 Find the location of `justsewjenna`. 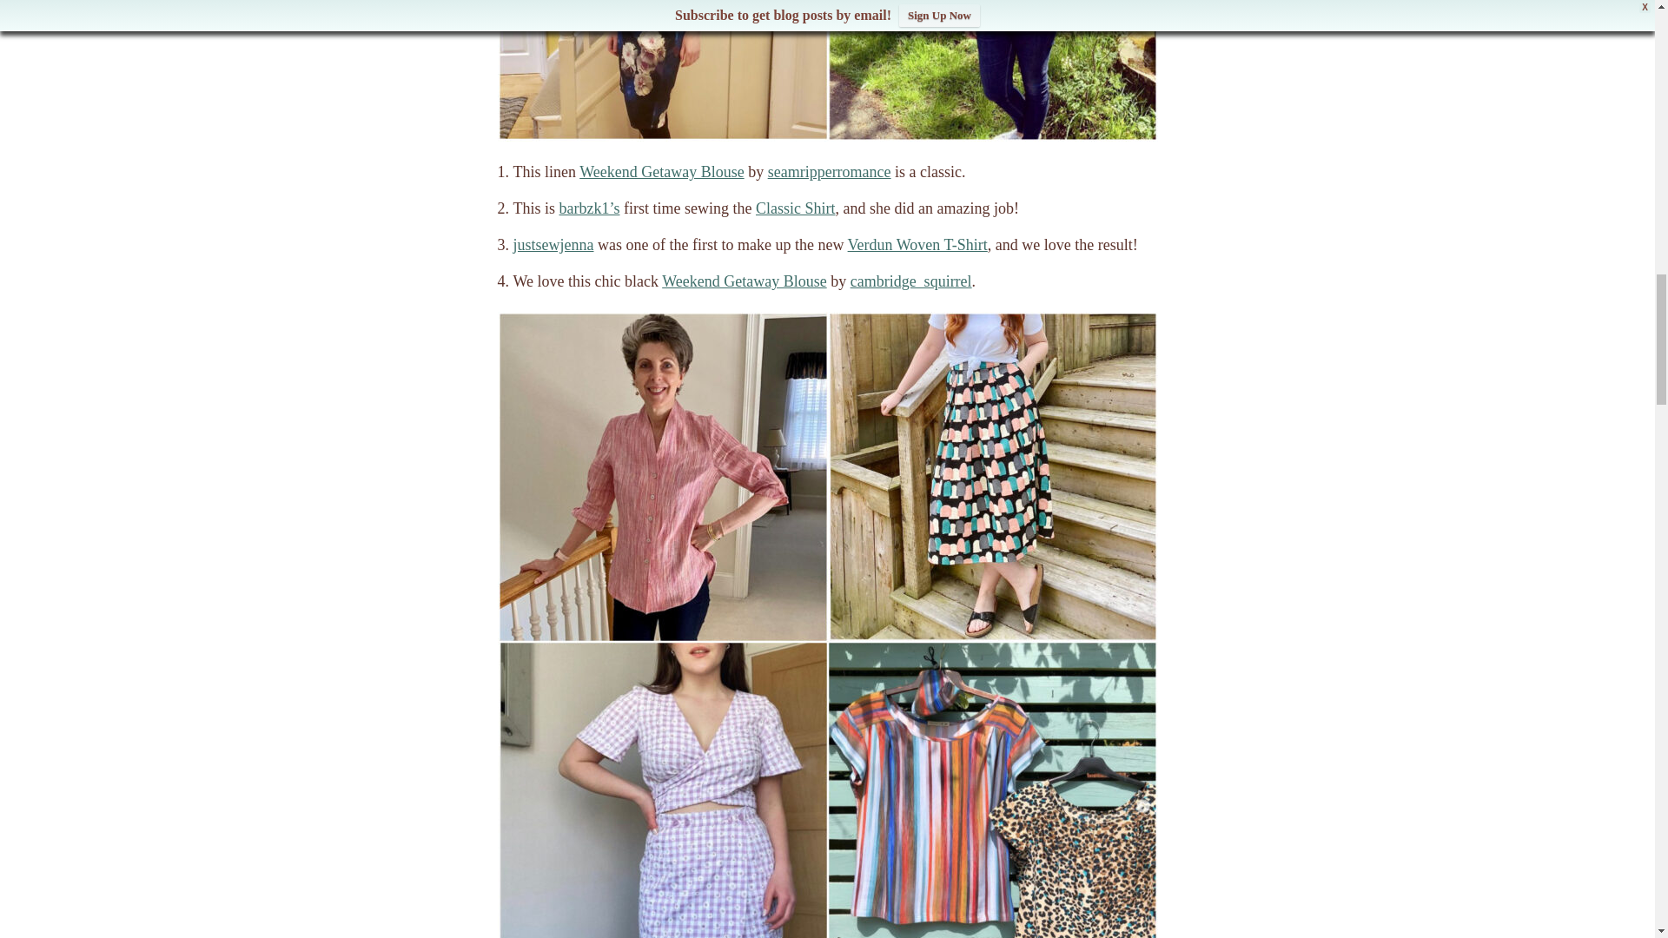

justsewjenna is located at coordinates (553, 245).